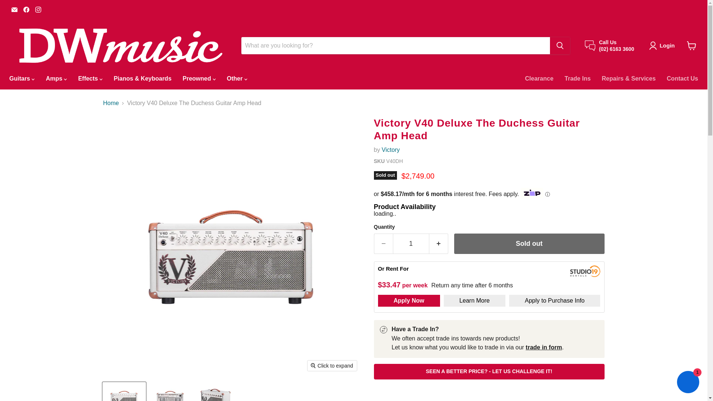 Image resolution: width=713 pixels, height=401 pixels. I want to click on 1, so click(411, 244).